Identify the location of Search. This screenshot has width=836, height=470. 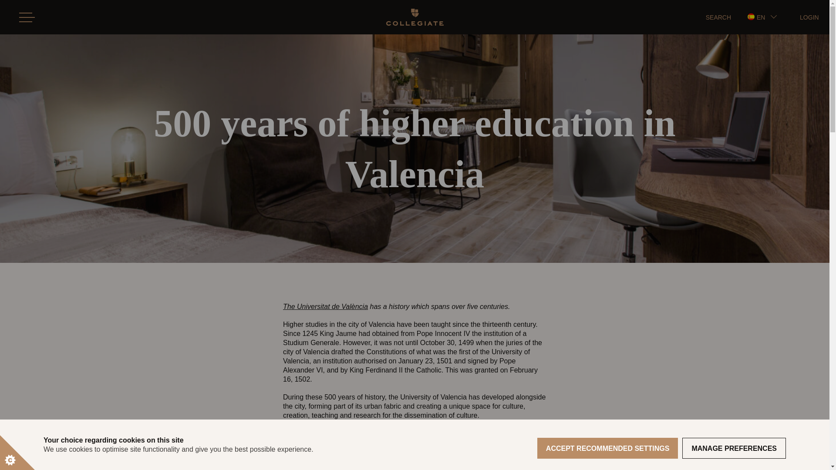
(175, 51).